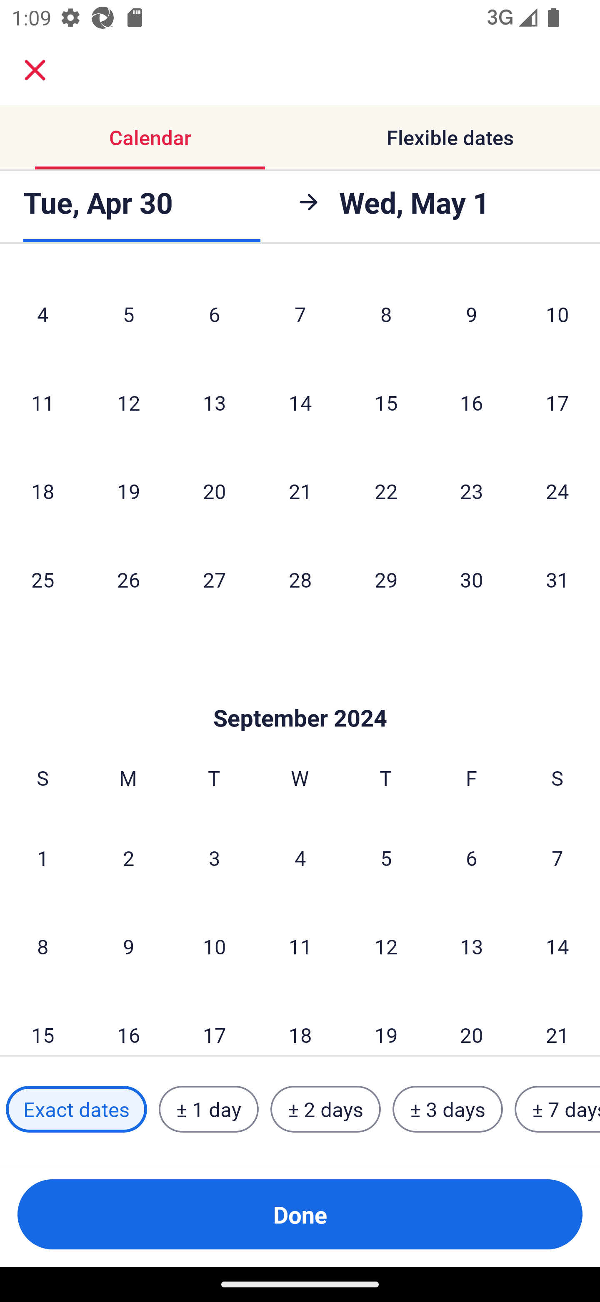  I want to click on 6 Friday, September 6, 2024, so click(472, 858).